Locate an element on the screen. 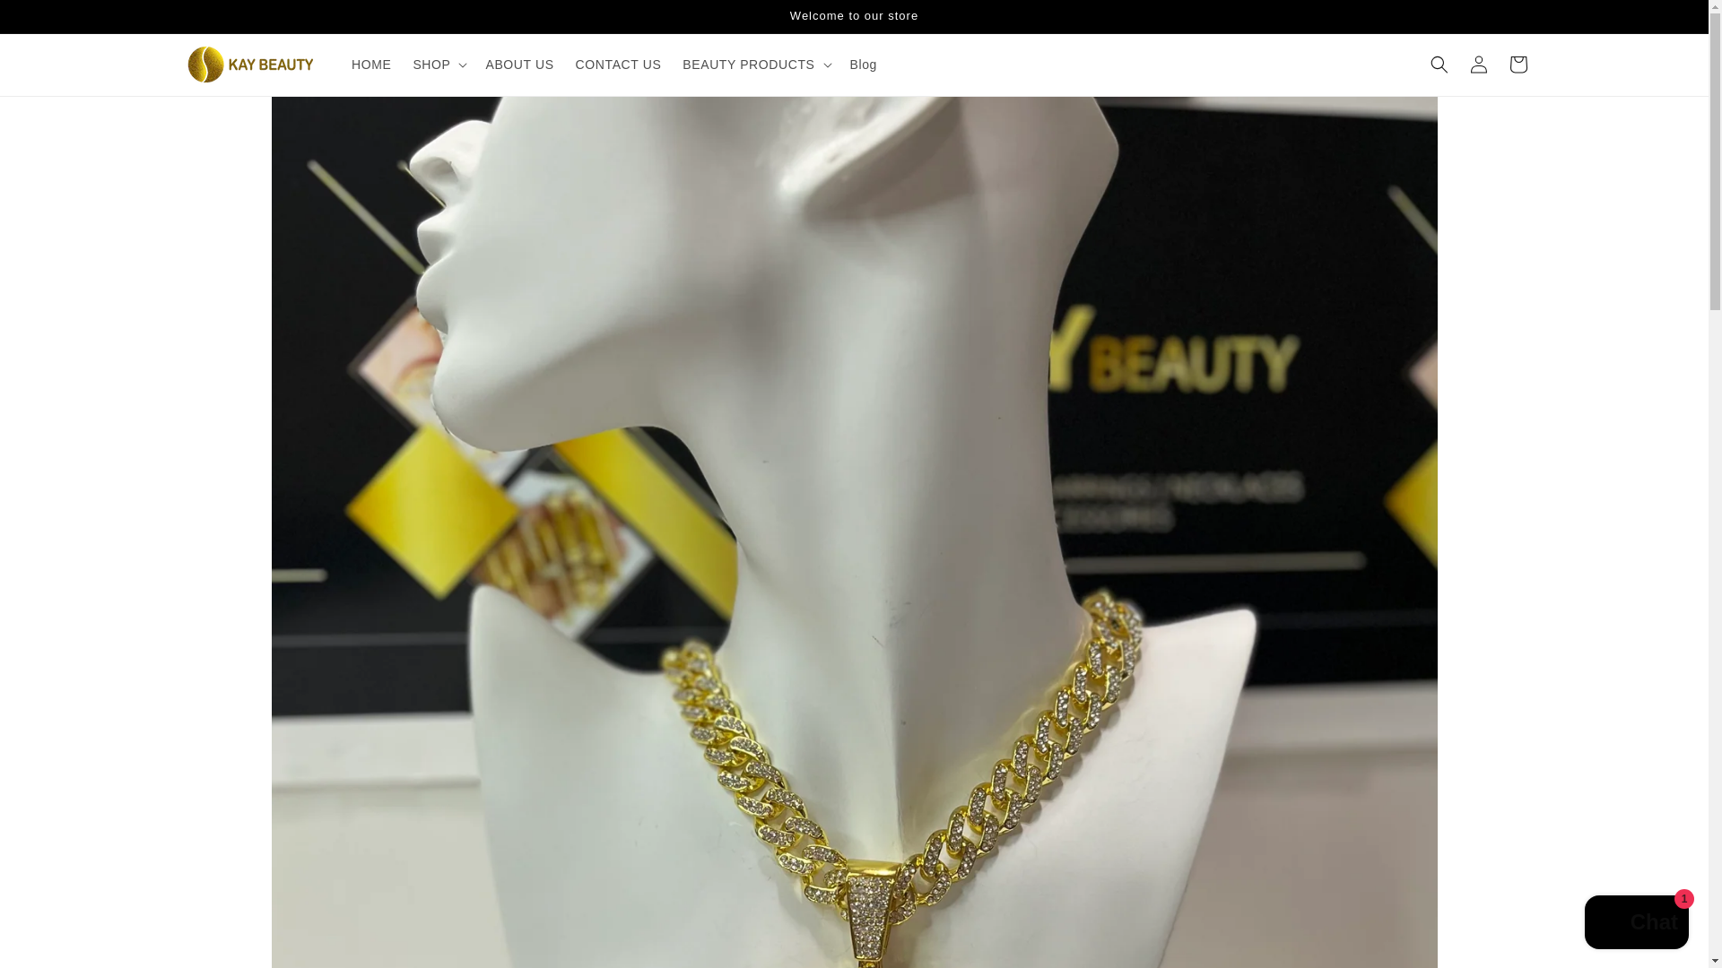  CONTACT US is located at coordinates (619, 64).